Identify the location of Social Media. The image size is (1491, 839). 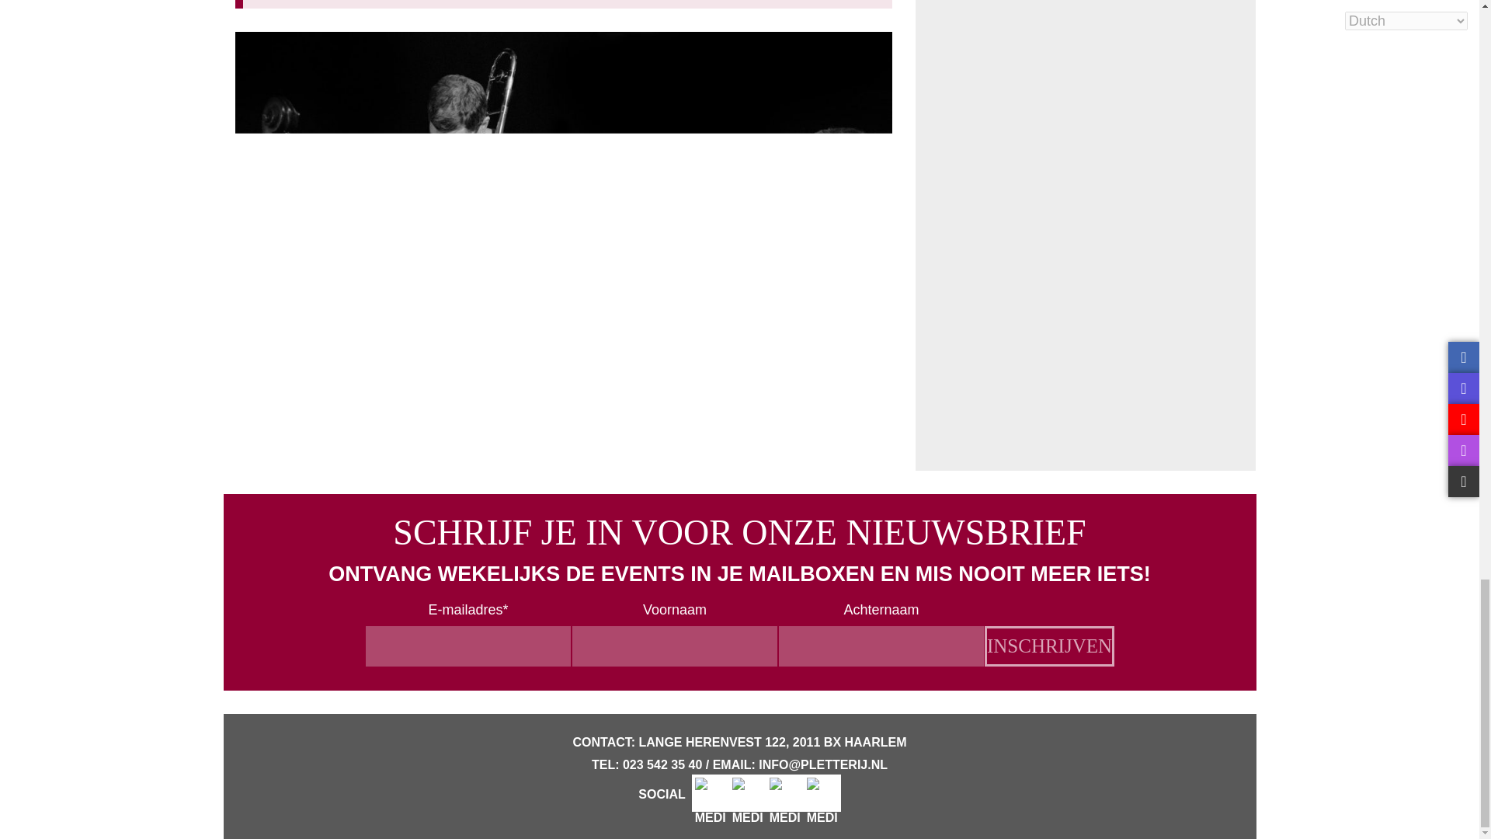
(822, 792).